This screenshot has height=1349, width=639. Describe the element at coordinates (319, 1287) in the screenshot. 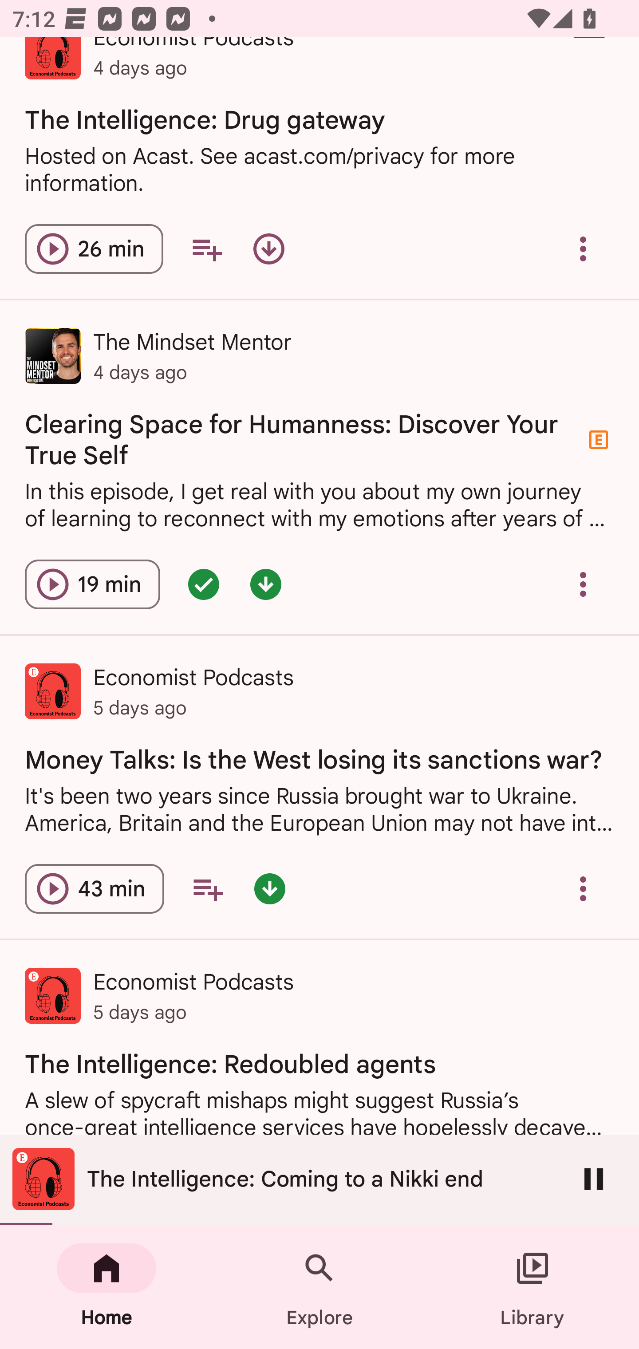

I see `Explore` at that location.